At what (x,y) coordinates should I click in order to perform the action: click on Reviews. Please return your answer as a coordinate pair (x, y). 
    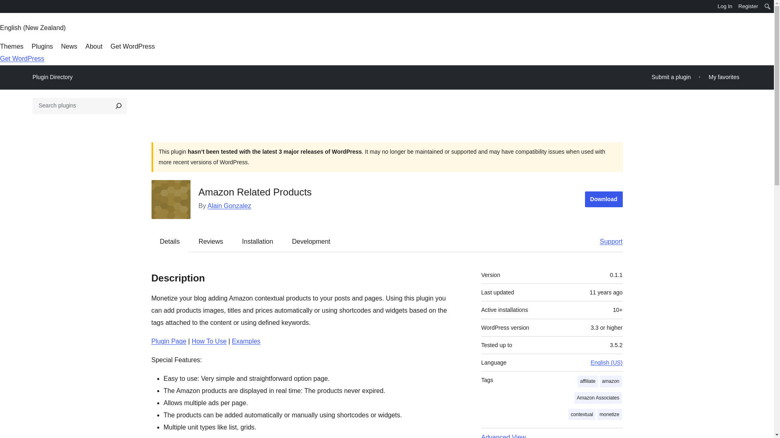
    Looking at the image, I should click on (210, 241).